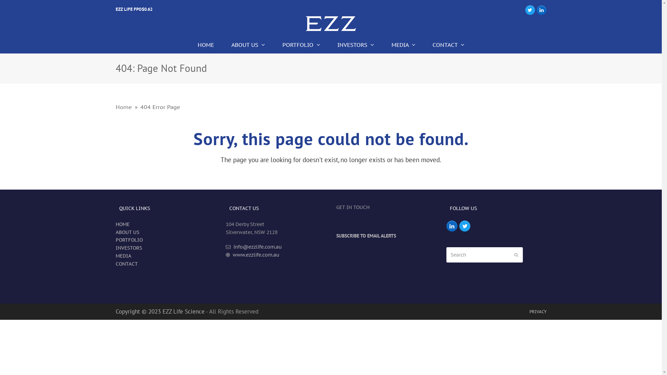 Image resolution: width=667 pixels, height=375 pixels. I want to click on ABOUT US, so click(248, 45).